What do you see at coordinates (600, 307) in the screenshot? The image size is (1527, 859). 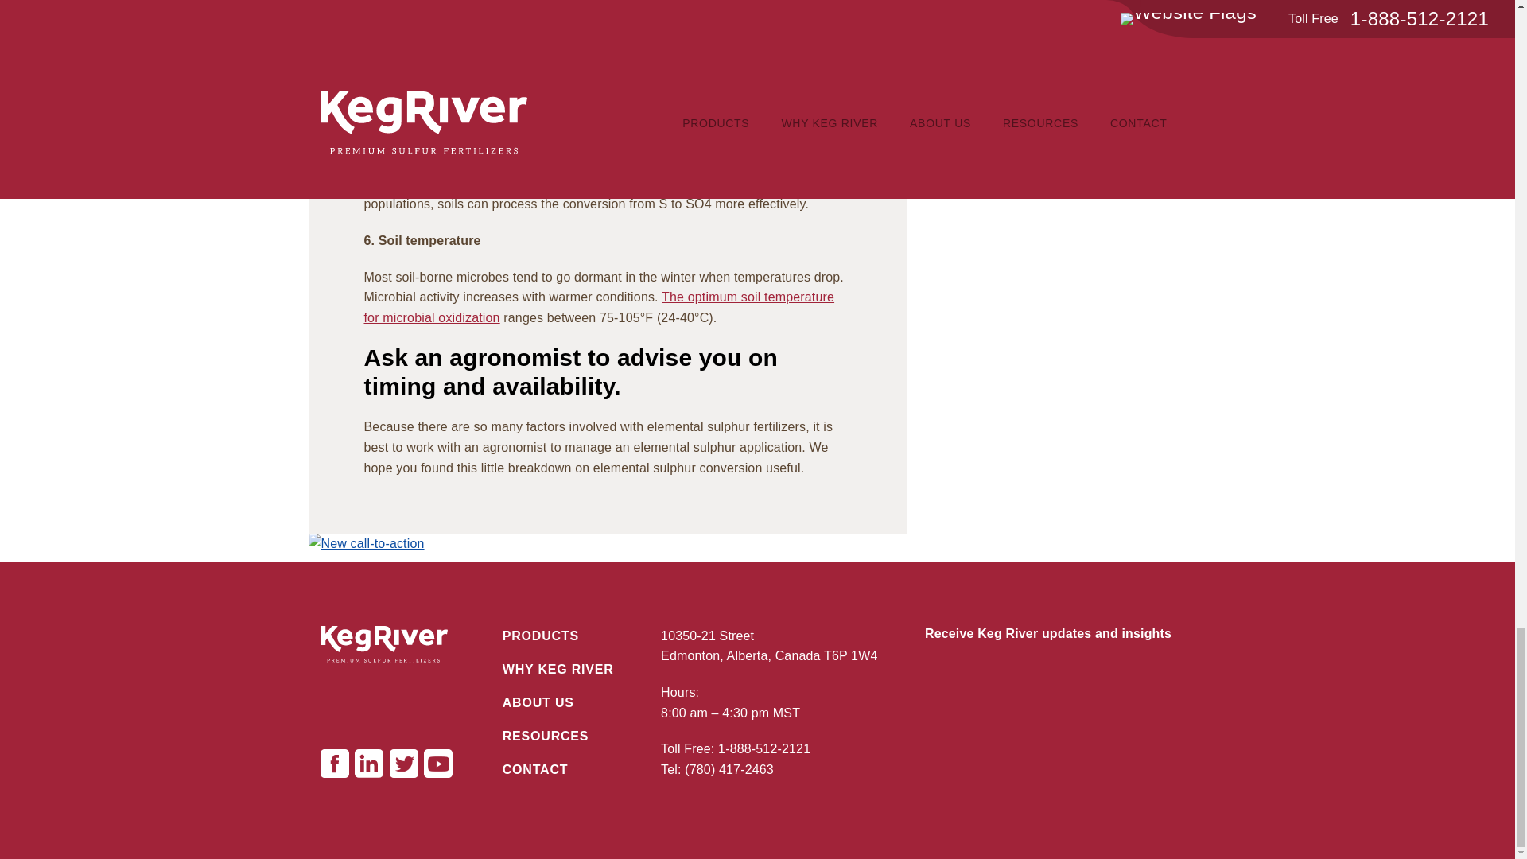 I see `The optimum soil temperature for microbial oxidization` at bounding box center [600, 307].